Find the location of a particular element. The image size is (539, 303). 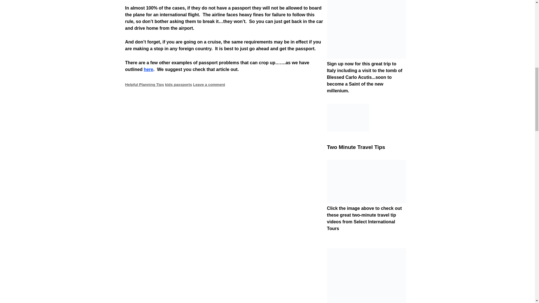

Two Minute Travel Tips is located at coordinates (367, 201).